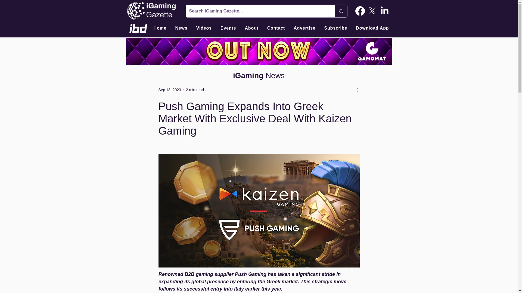  Describe the element at coordinates (169, 90) in the screenshot. I see `Sep 13, 2023` at that location.